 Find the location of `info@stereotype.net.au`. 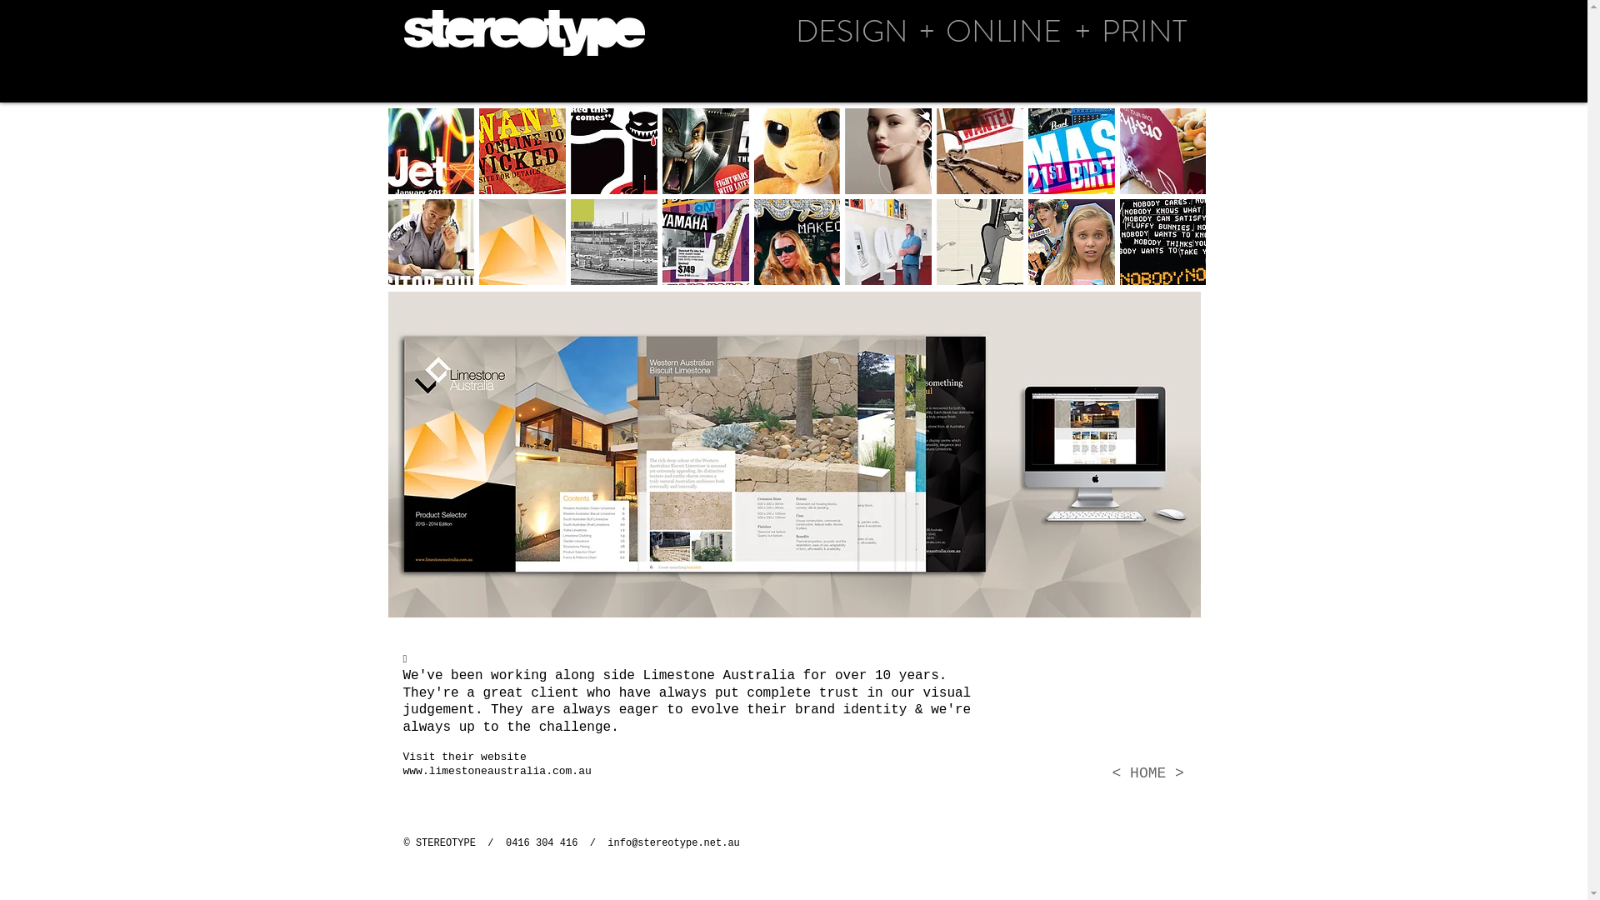

info@stereotype.net.au is located at coordinates (673, 843).